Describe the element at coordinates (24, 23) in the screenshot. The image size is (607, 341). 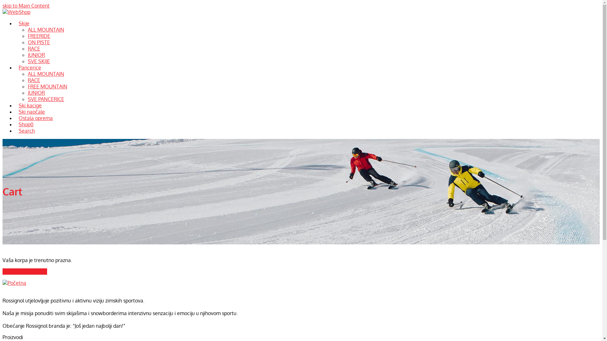
I see `Skije` at that location.